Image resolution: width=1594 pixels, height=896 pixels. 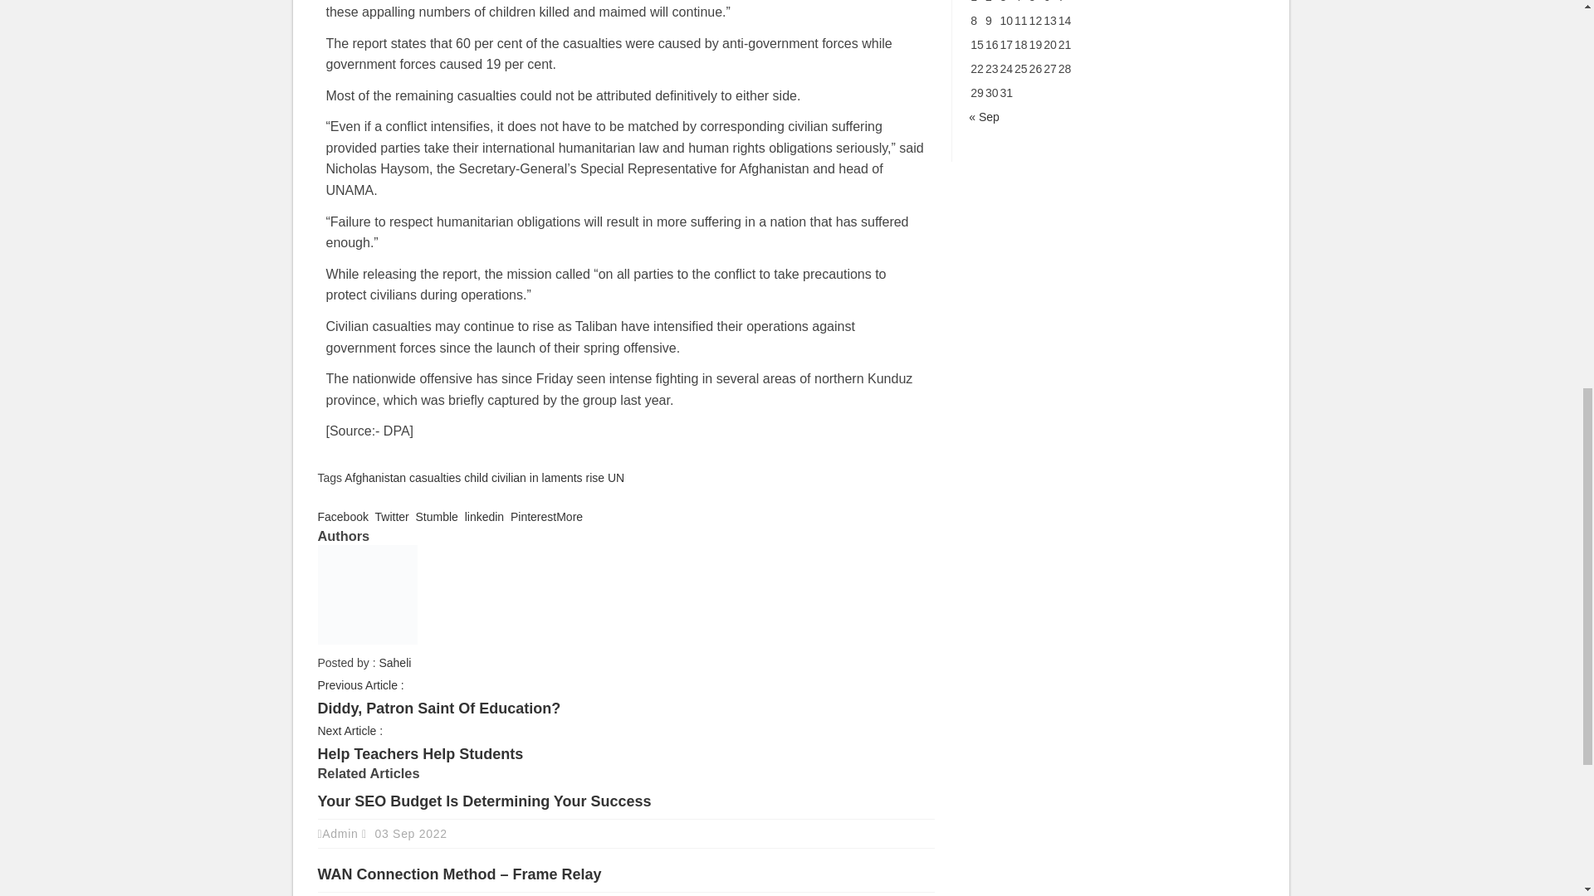 What do you see at coordinates (482, 516) in the screenshot?
I see `UN laments rise in civilian, child casualties in Afghanistan` at bounding box center [482, 516].